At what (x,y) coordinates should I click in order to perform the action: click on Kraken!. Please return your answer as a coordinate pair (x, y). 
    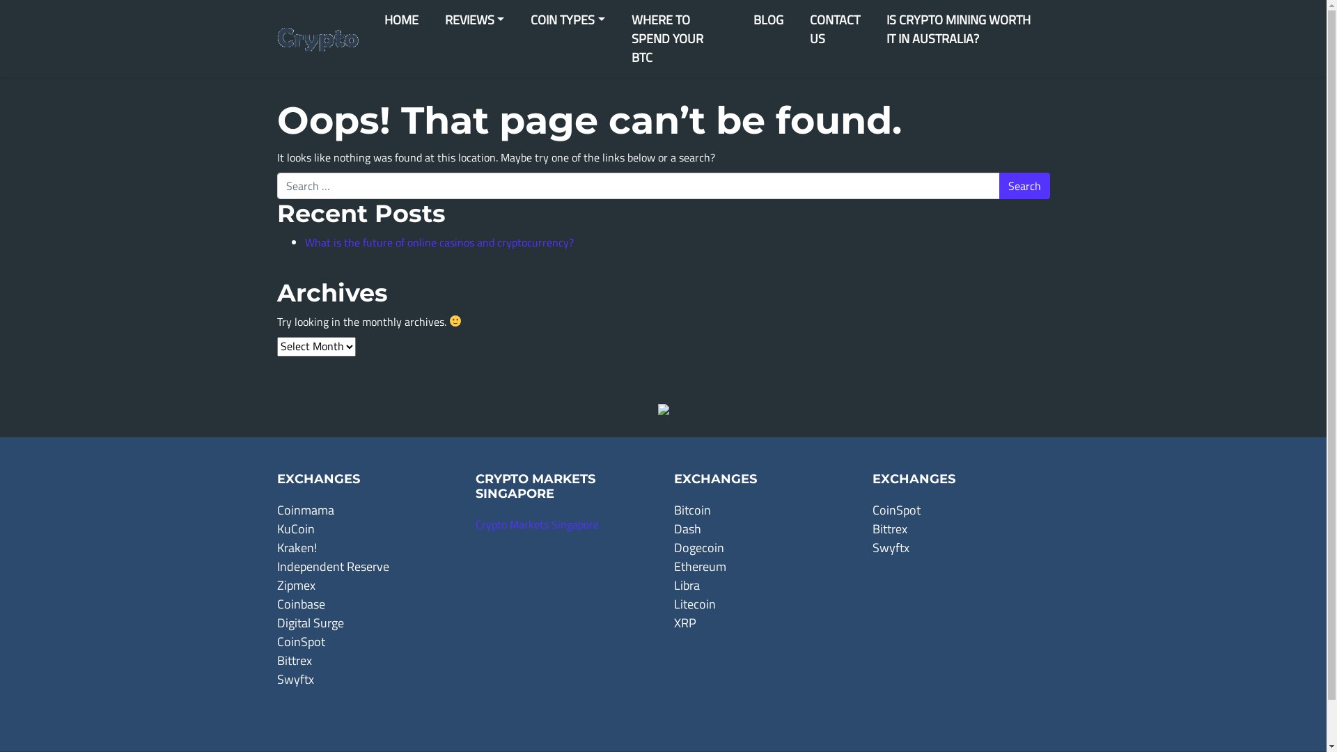
    Looking at the image, I should click on (297, 547).